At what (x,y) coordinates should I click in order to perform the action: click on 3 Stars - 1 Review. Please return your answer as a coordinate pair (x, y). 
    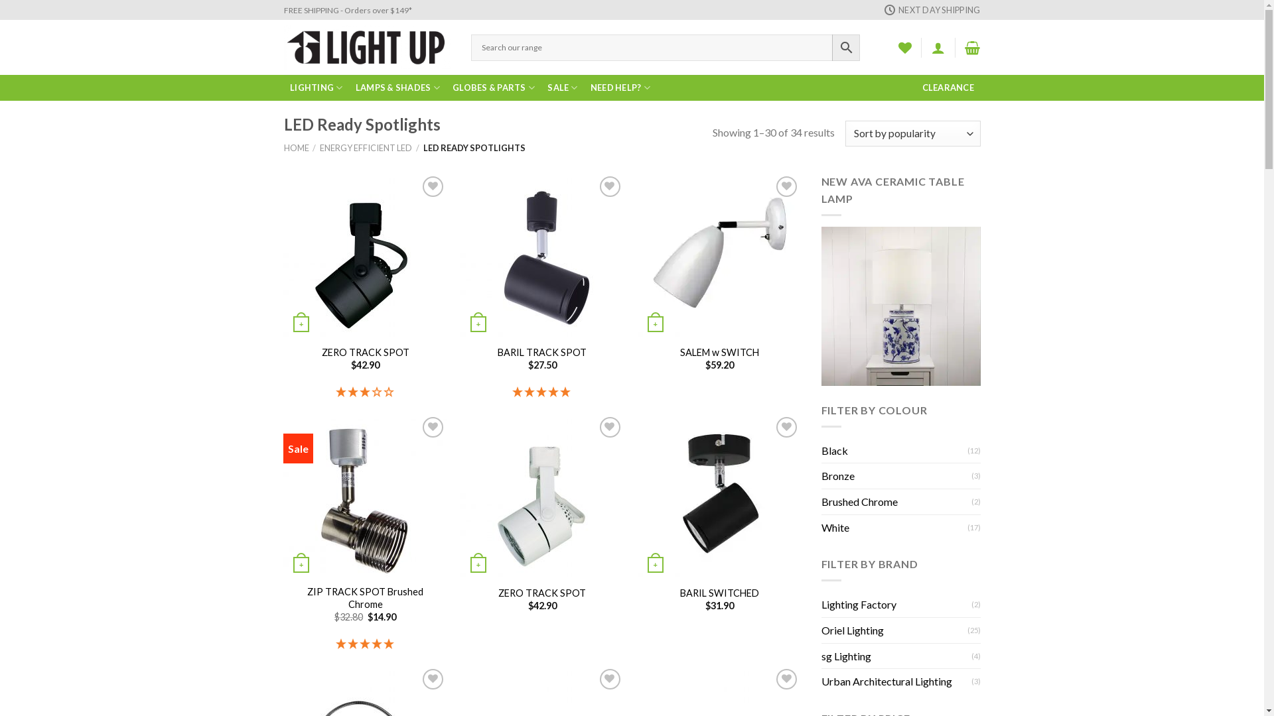
    Looking at the image, I should click on (365, 392).